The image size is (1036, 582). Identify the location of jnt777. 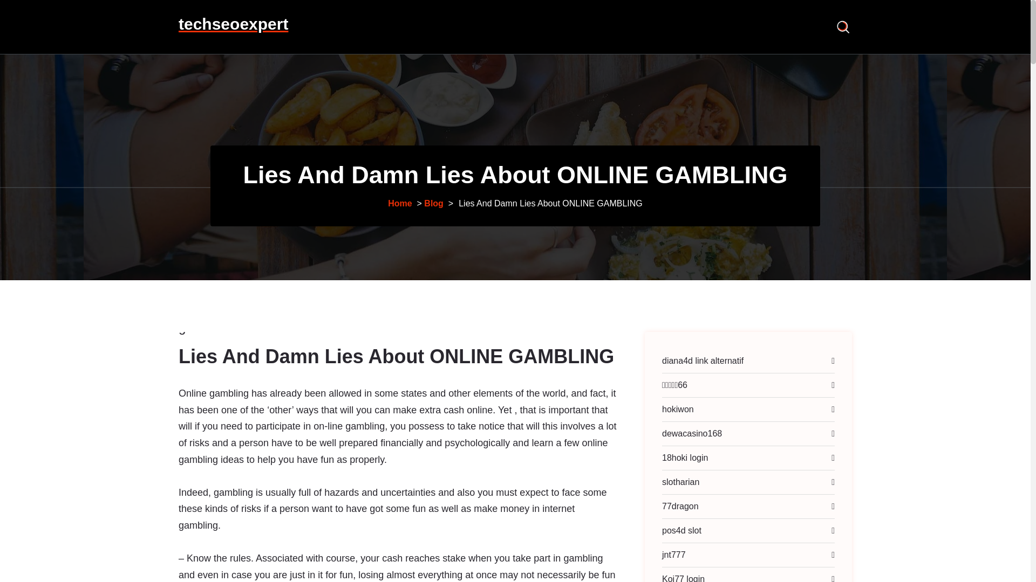
(680, 555).